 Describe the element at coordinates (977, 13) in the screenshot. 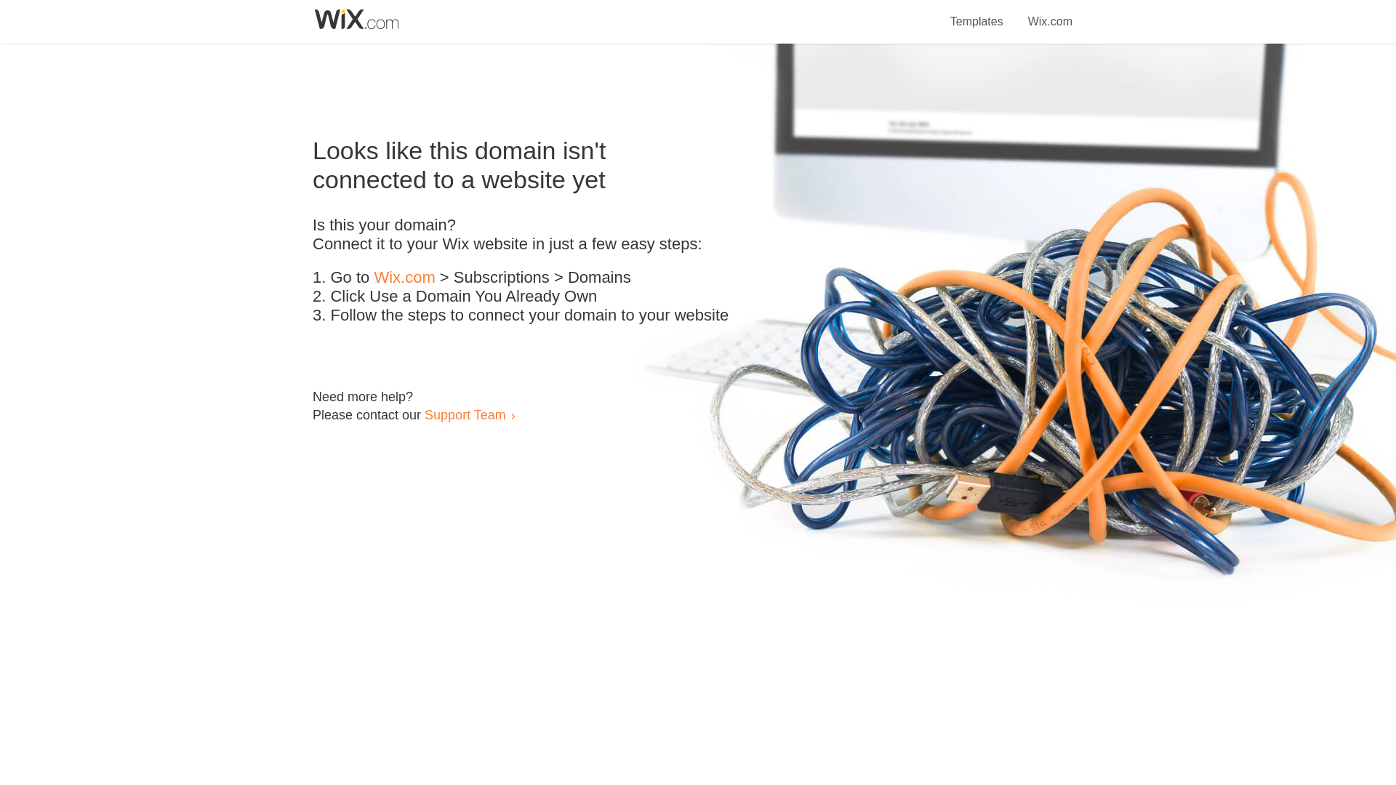

I see `Templates` at that location.